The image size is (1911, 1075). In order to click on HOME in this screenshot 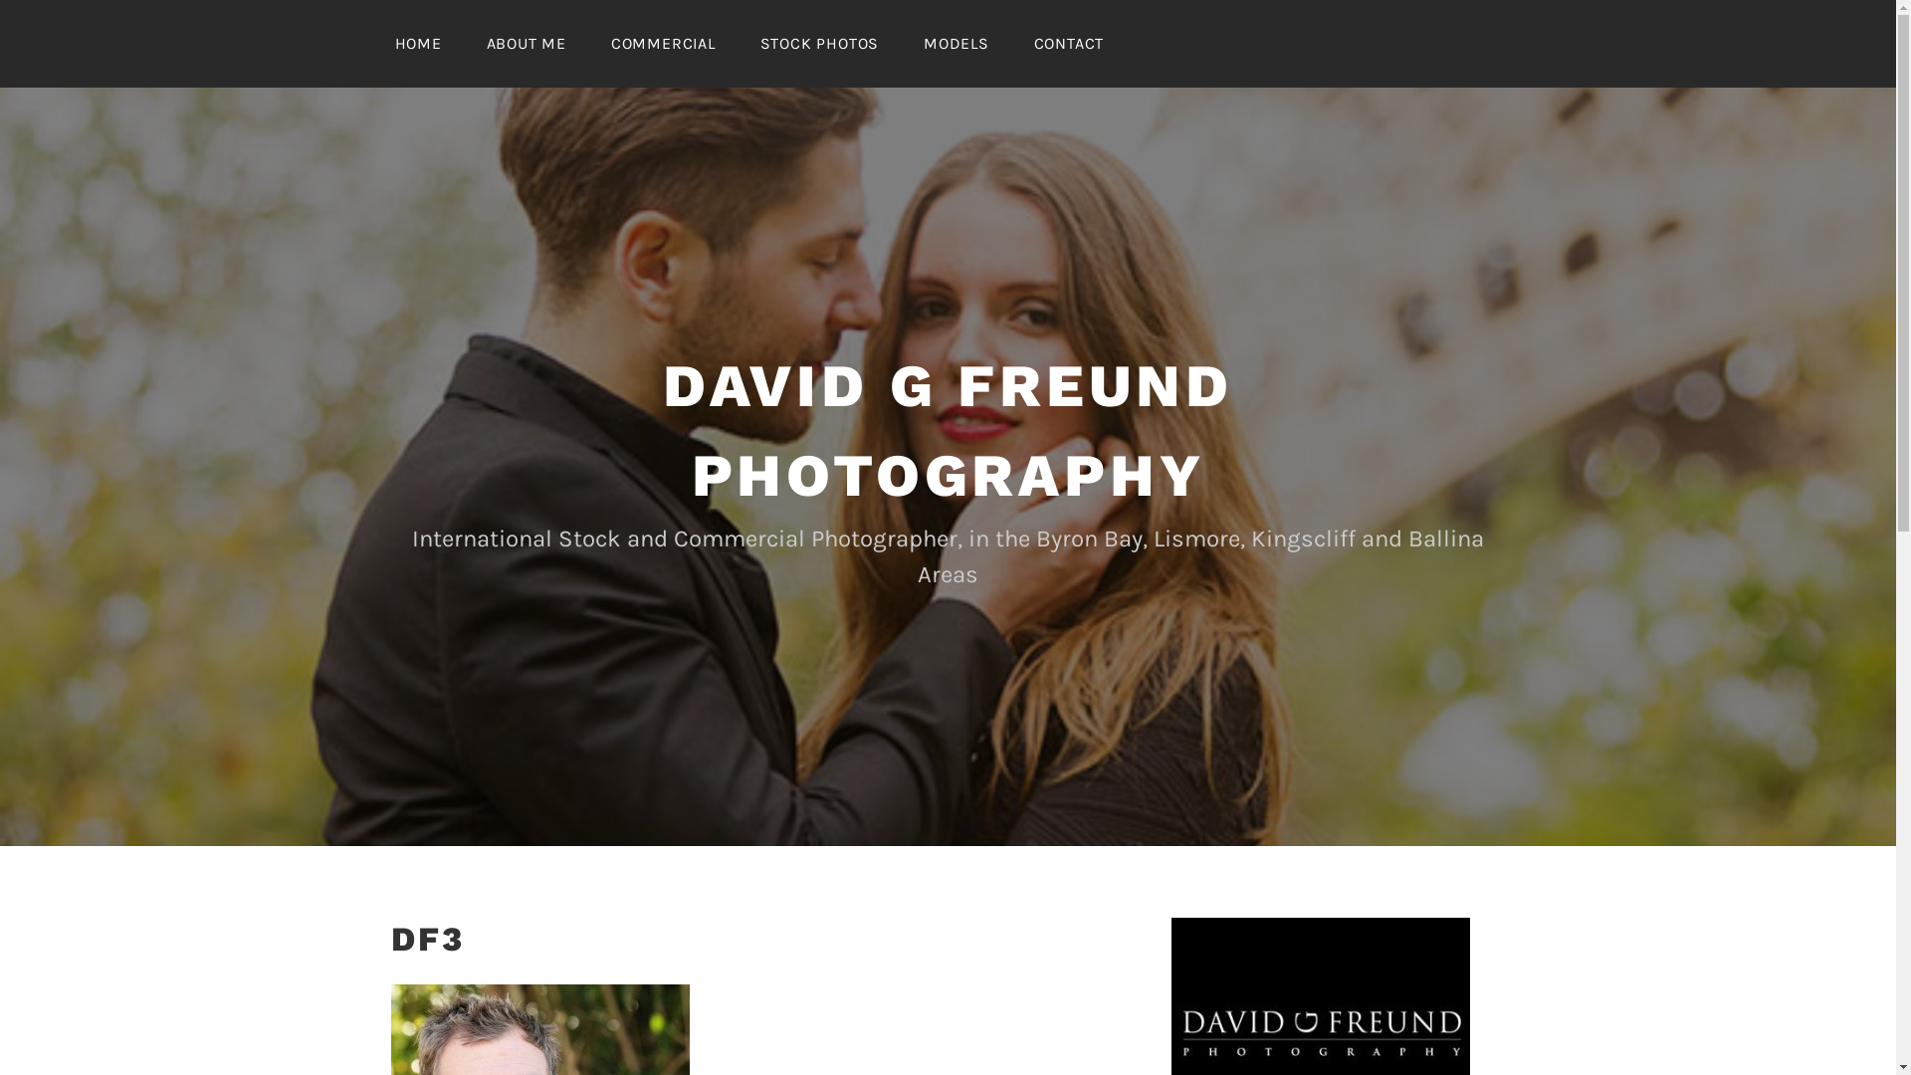, I will do `click(418, 44)`.